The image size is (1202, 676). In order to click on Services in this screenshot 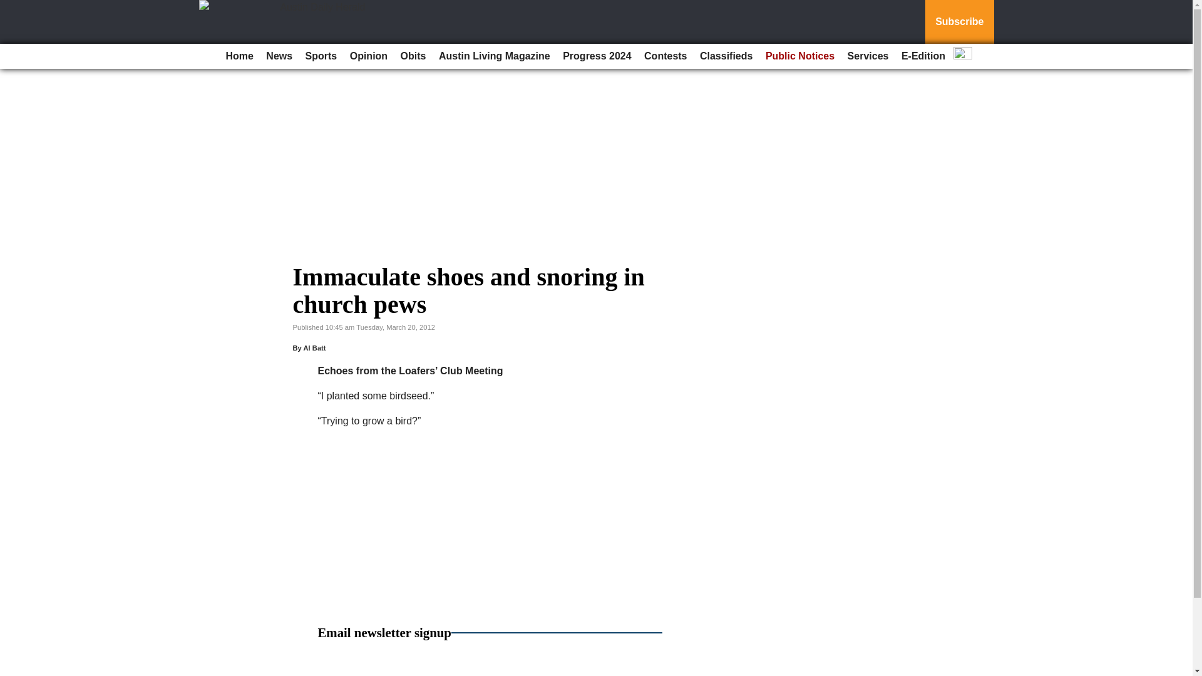, I will do `click(868, 56)`.